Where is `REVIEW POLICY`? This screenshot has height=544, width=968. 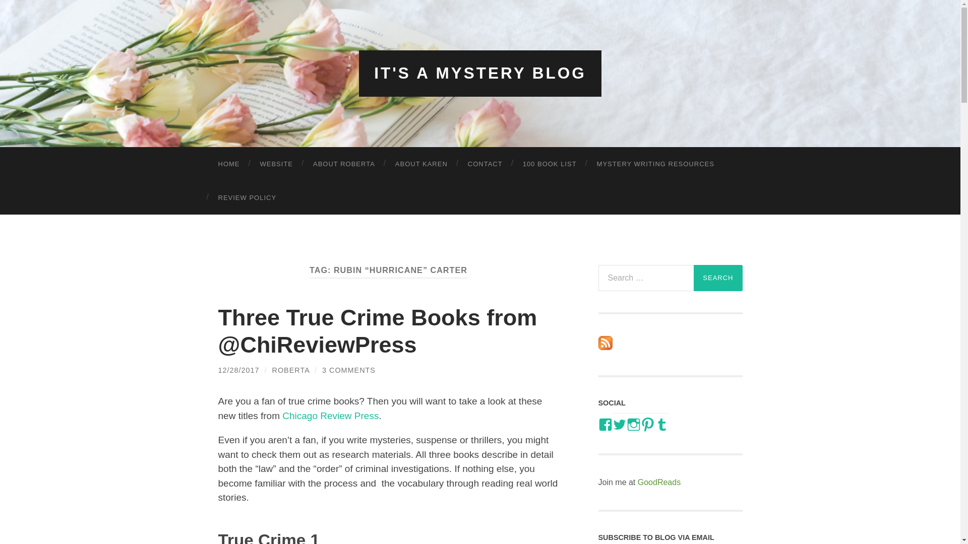 REVIEW POLICY is located at coordinates (247, 197).